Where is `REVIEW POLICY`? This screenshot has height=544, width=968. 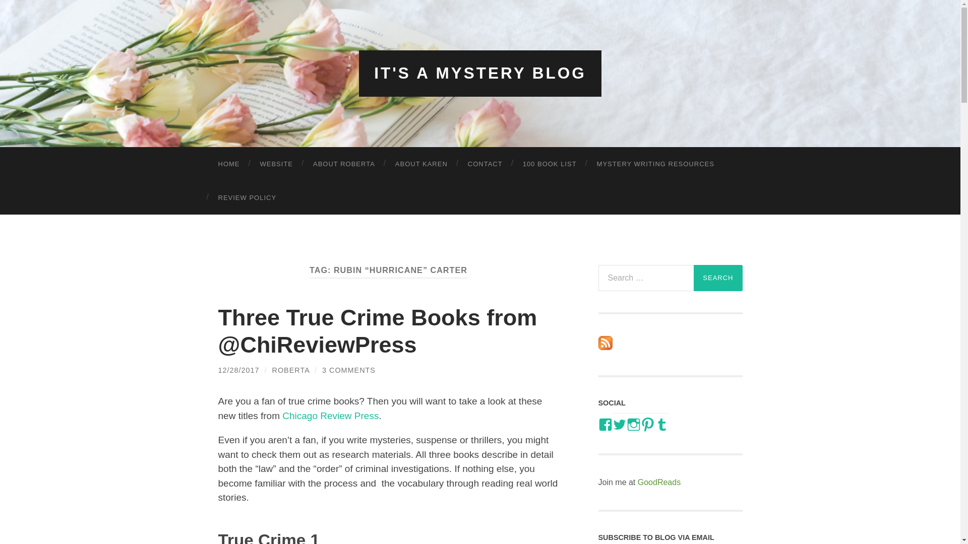 REVIEW POLICY is located at coordinates (247, 197).